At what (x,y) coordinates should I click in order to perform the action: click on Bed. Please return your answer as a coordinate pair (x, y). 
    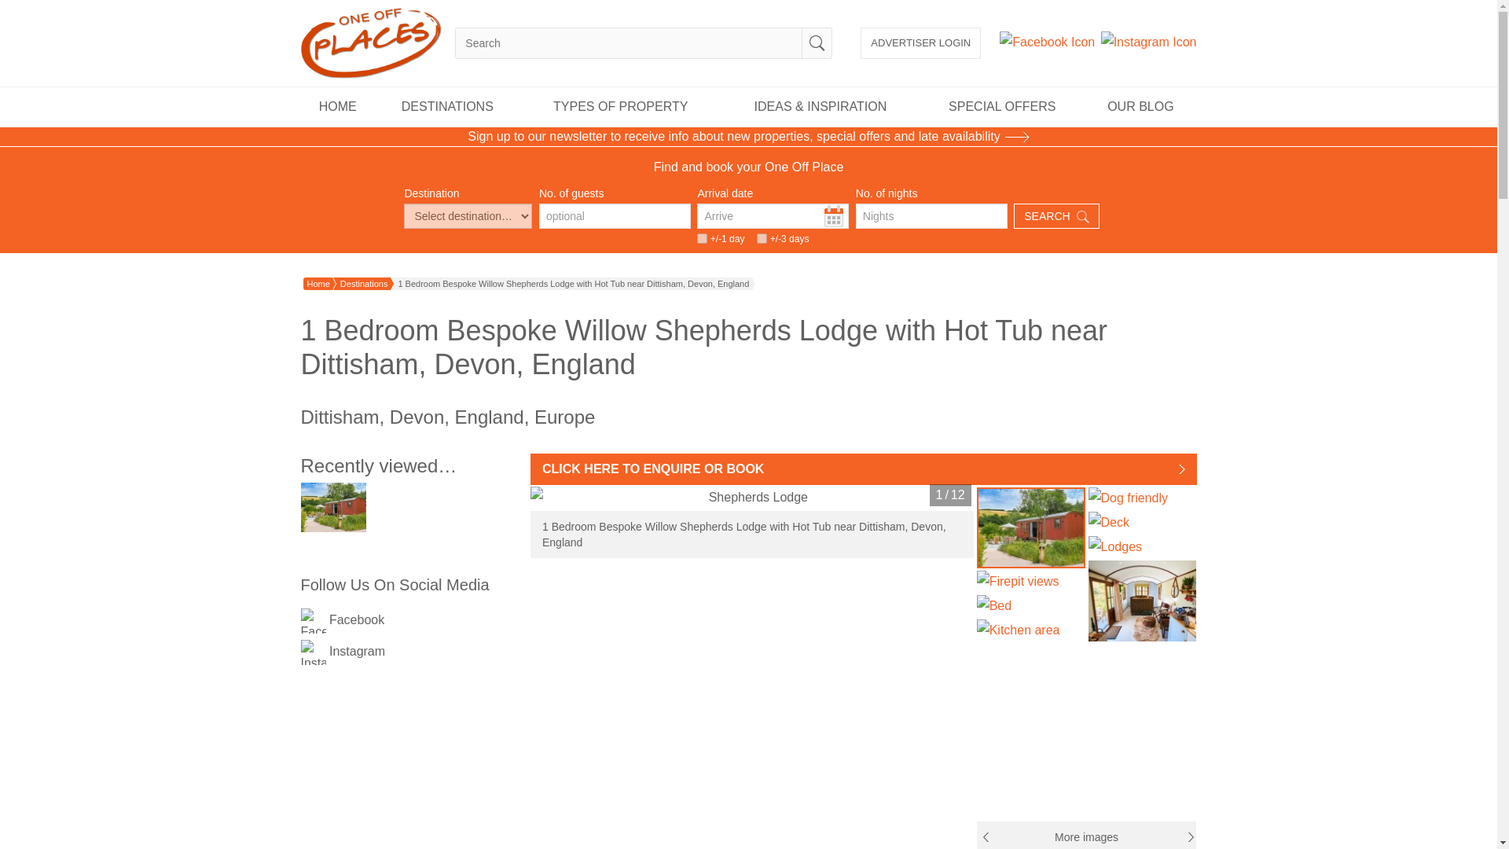
    Looking at the image, I should click on (1030, 606).